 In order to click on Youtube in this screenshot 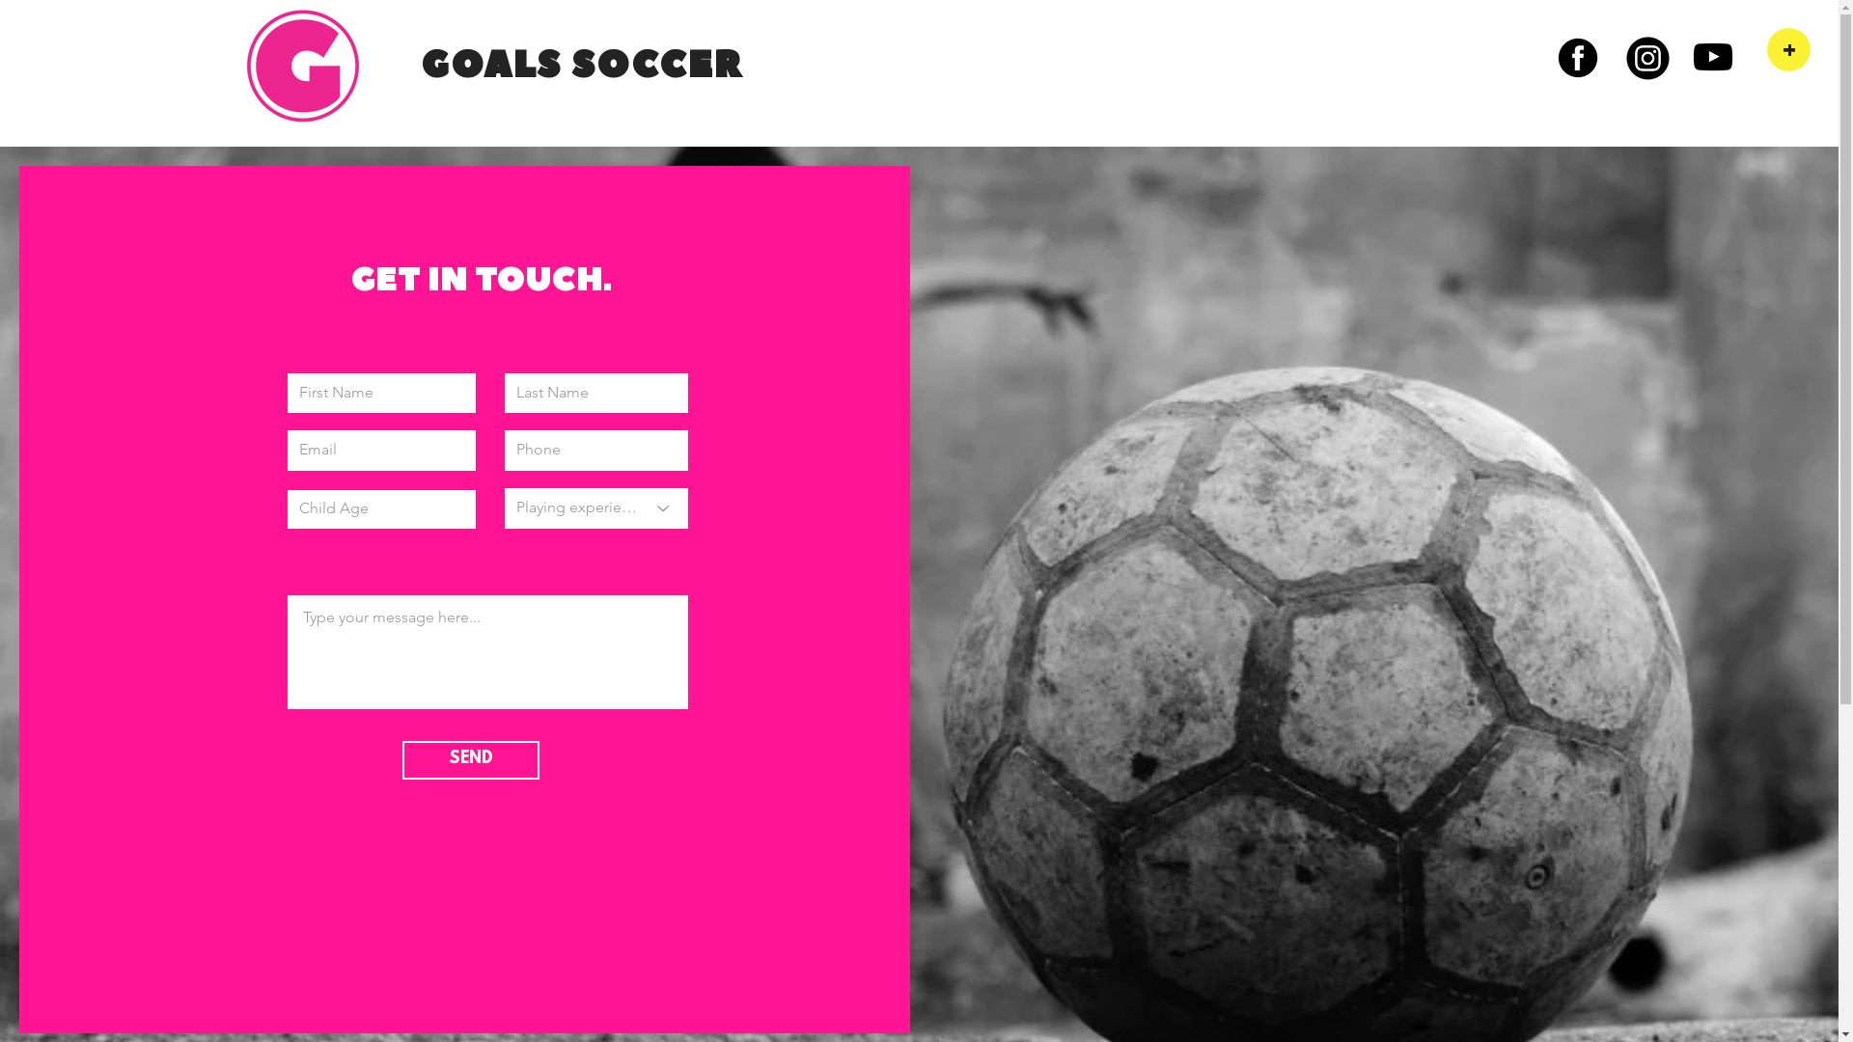, I will do `click(1713, 56)`.